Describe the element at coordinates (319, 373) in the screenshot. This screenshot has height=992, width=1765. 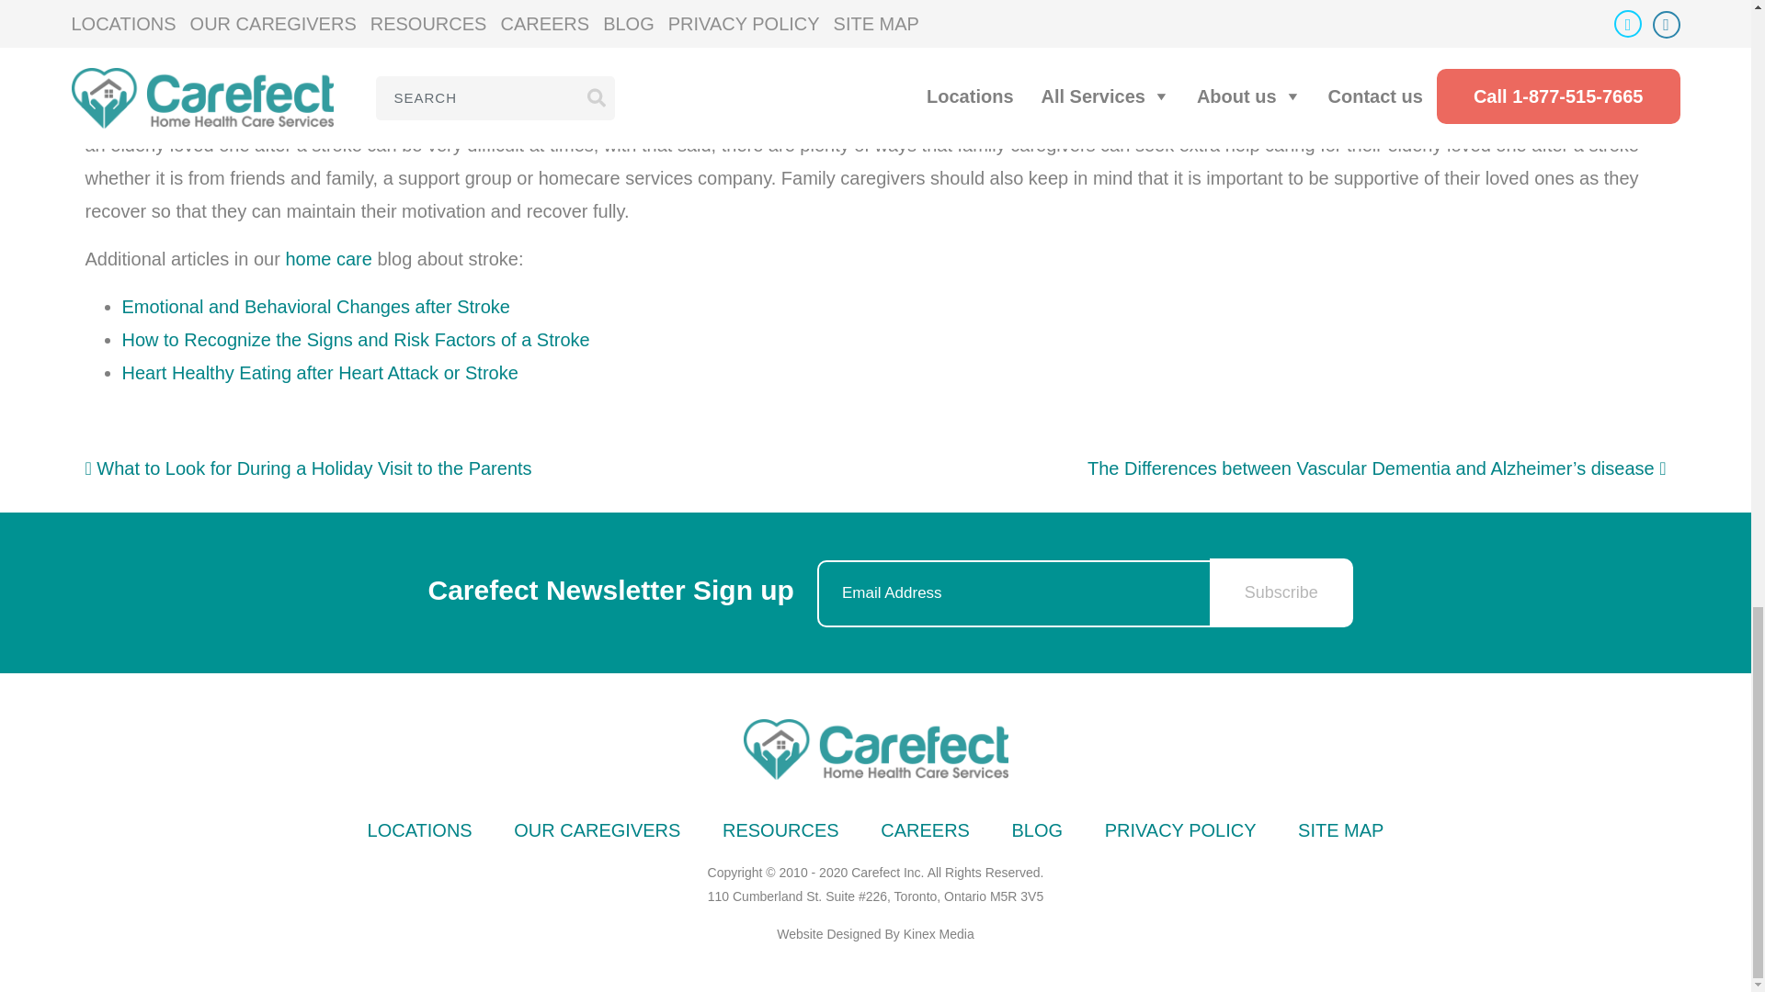
I see `Heart Healthy Eating after Heart Attack or Stroke` at that location.